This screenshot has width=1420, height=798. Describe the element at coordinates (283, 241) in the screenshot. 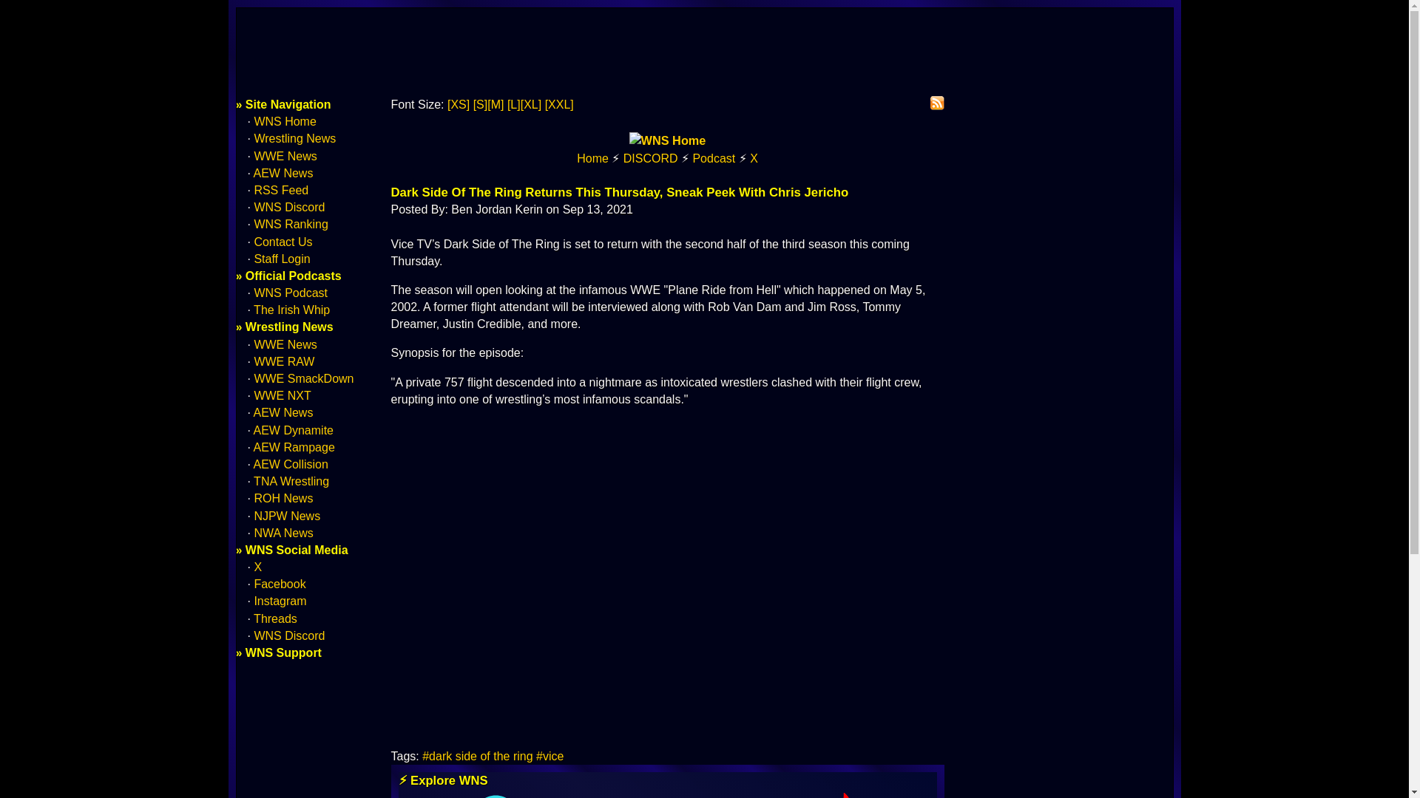

I see `Contact Us` at that location.